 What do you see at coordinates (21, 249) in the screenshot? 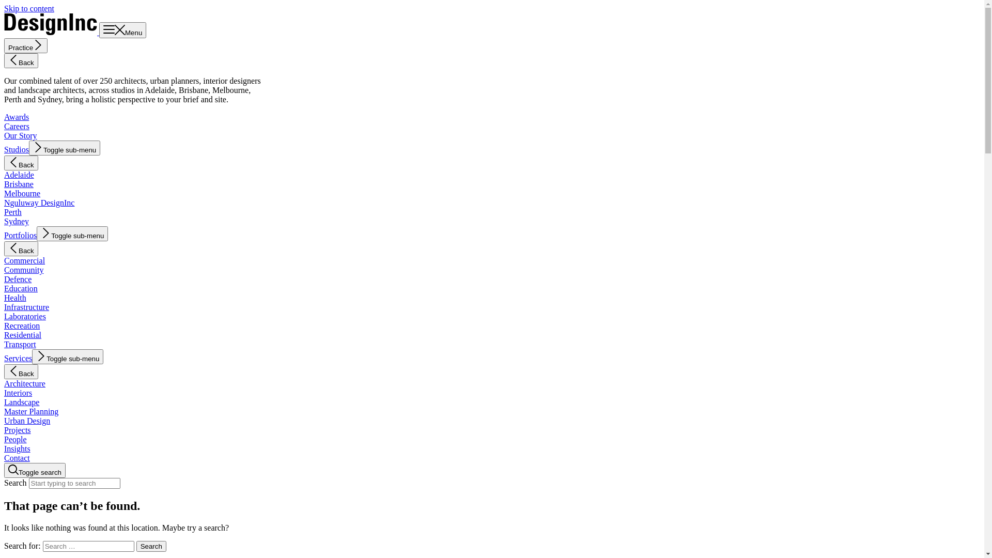
I see `Back` at bounding box center [21, 249].